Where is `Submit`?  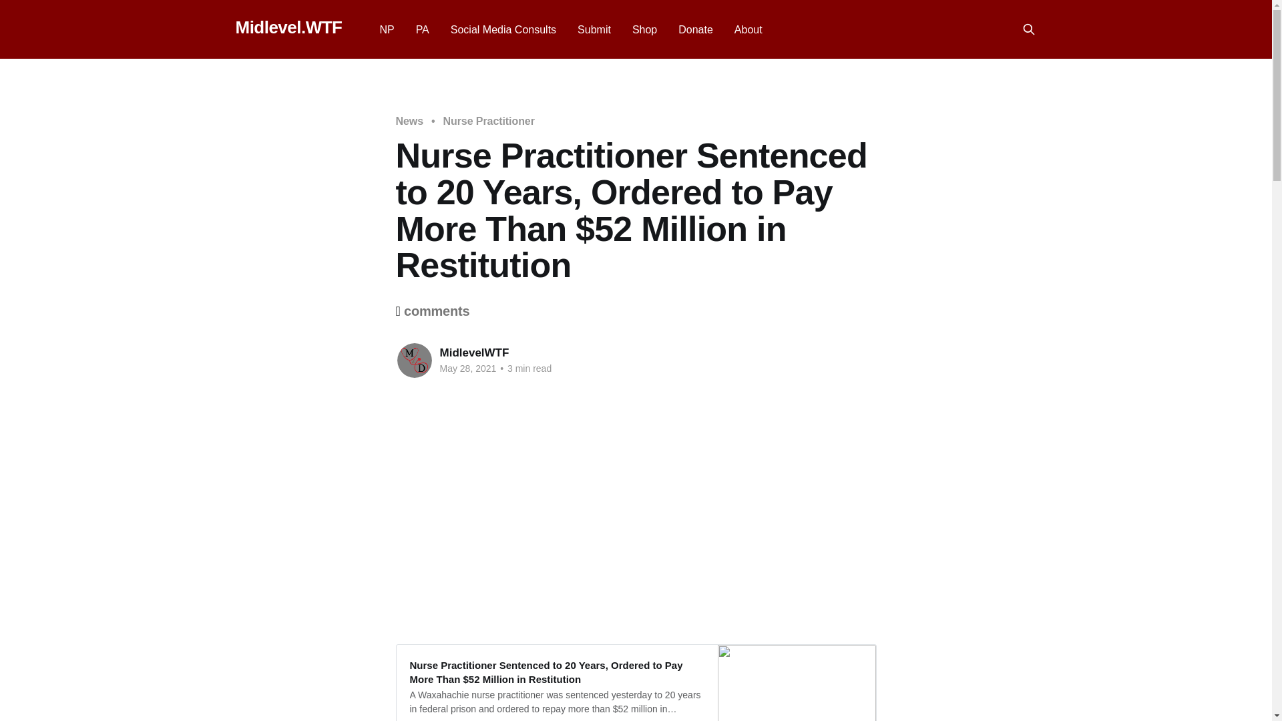 Submit is located at coordinates (594, 29).